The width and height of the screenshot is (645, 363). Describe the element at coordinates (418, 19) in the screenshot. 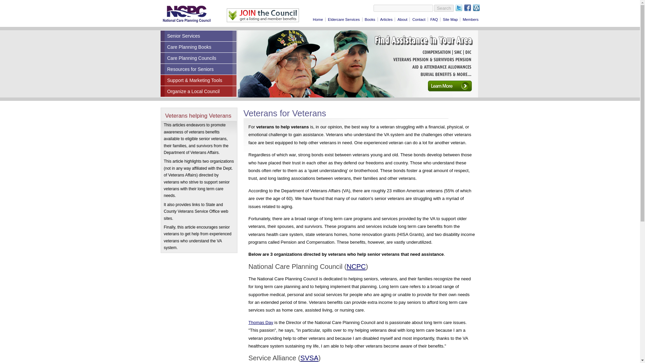

I see `Contact` at that location.